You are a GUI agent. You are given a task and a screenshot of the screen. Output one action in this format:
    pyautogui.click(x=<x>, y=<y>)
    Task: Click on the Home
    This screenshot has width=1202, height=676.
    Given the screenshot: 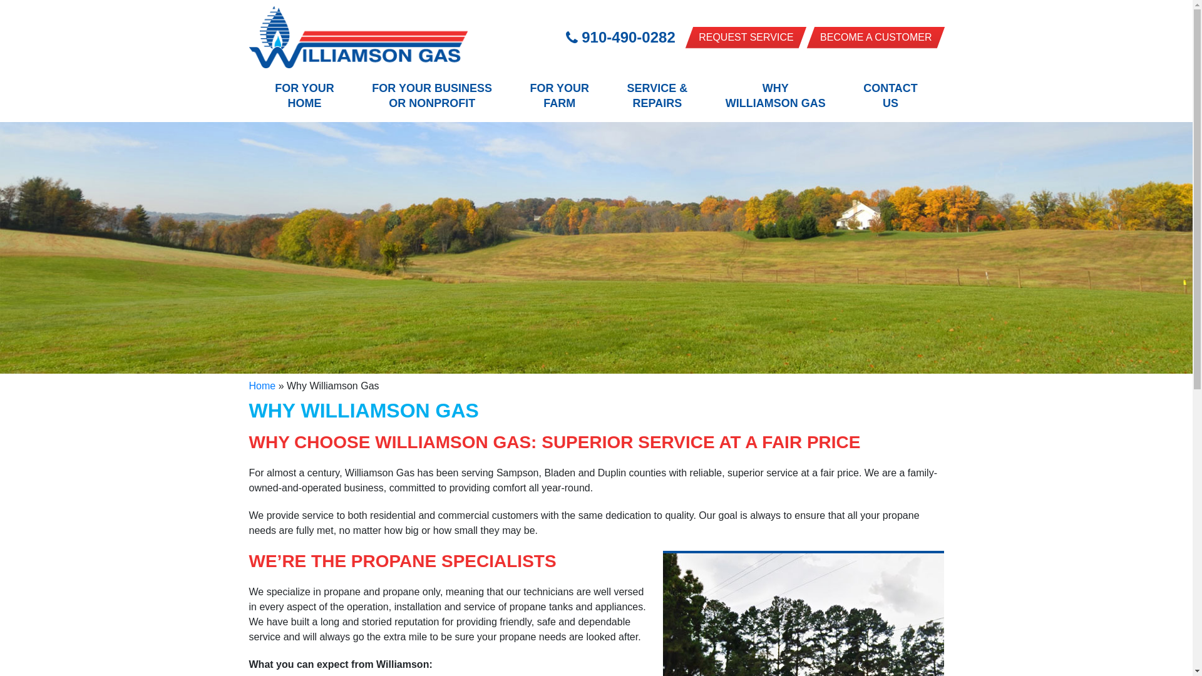 What is the action you would take?
    pyautogui.click(x=746, y=38)
    